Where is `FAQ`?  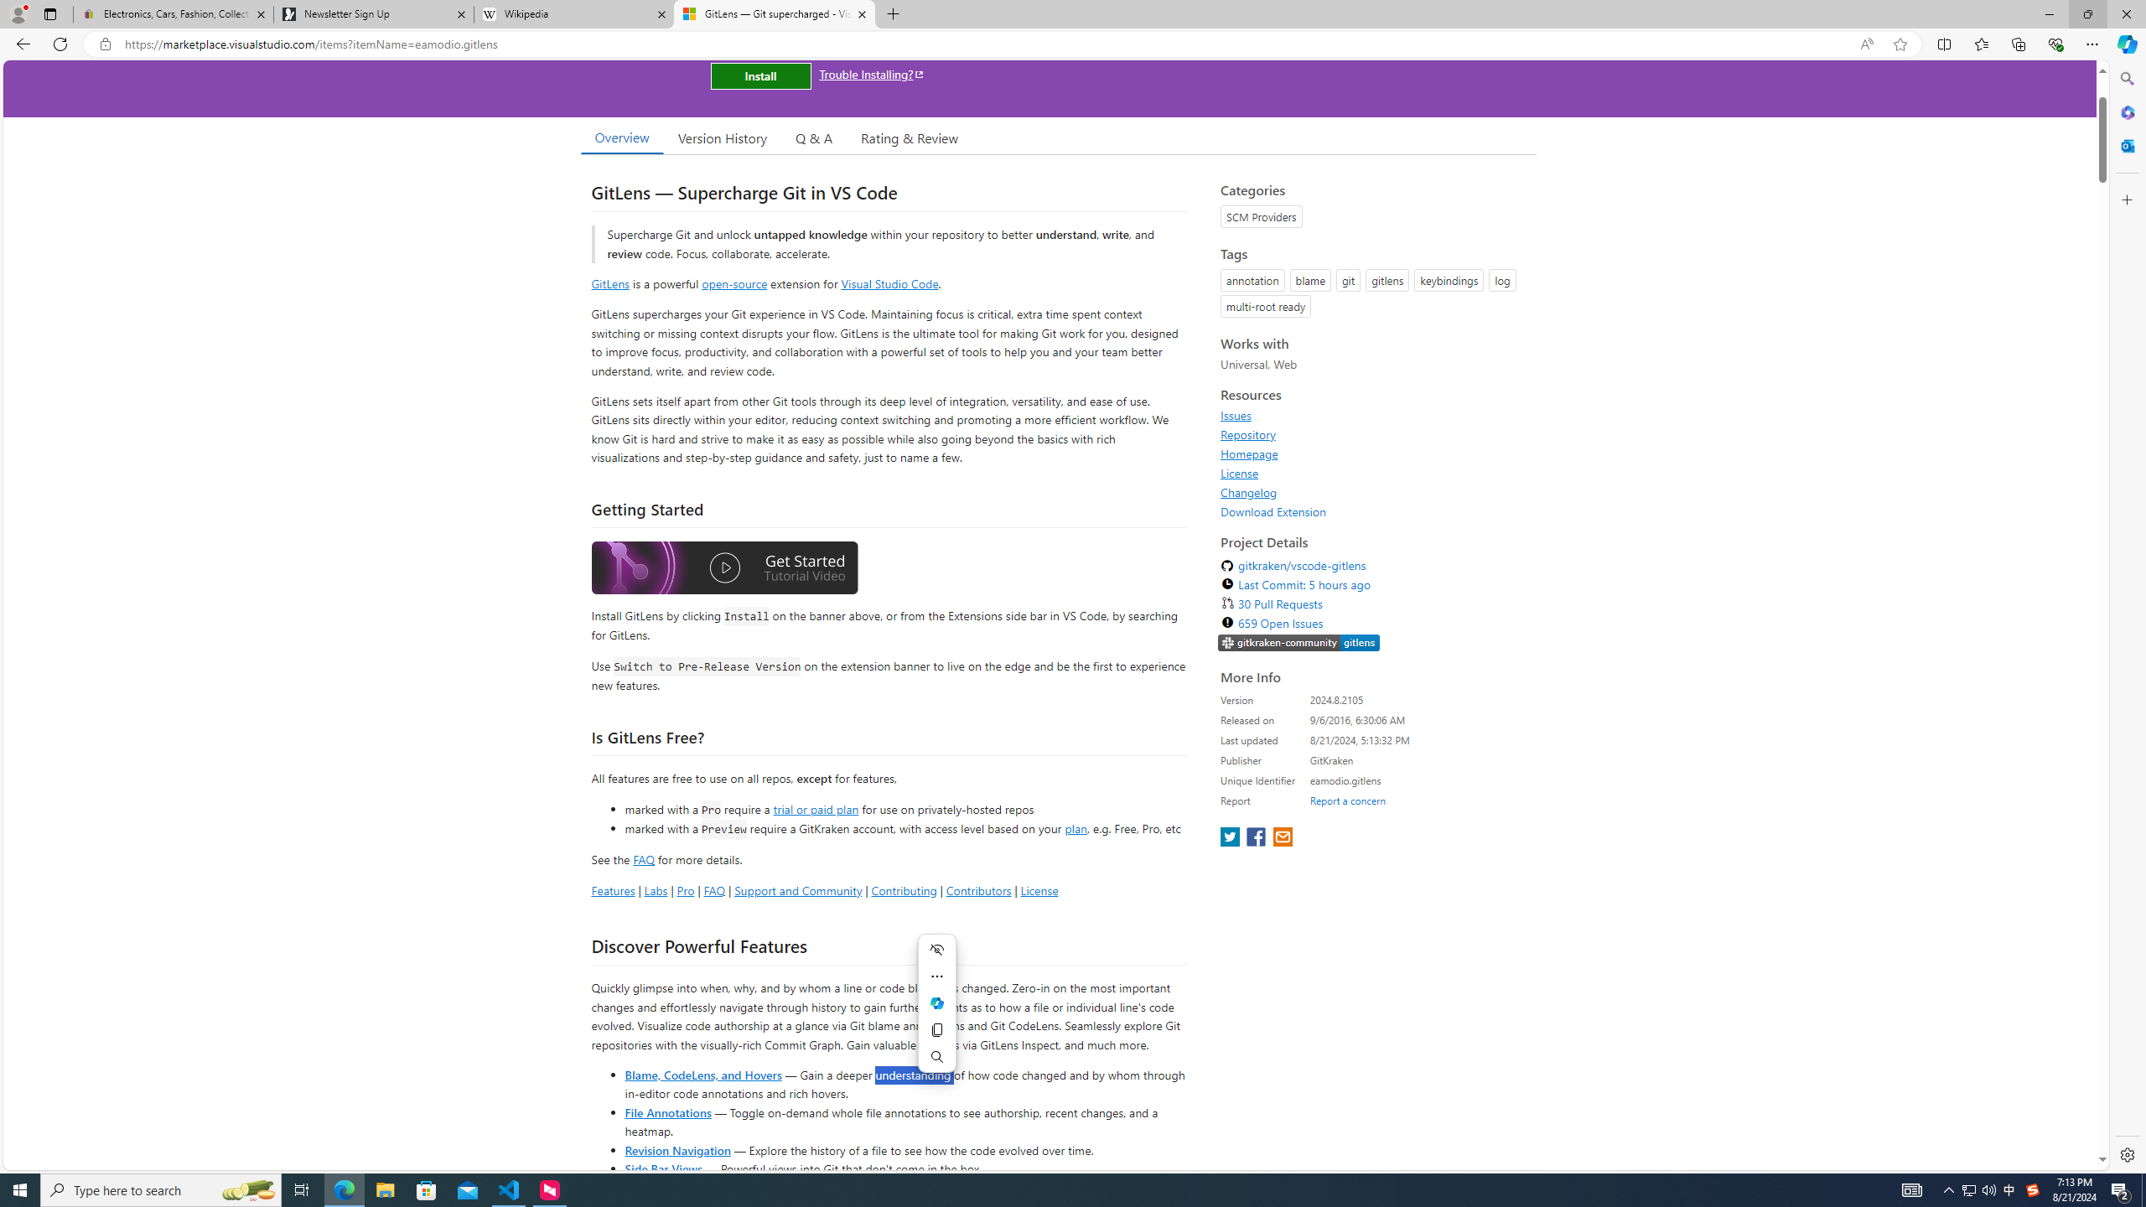
FAQ is located at coordinates (714, 890).